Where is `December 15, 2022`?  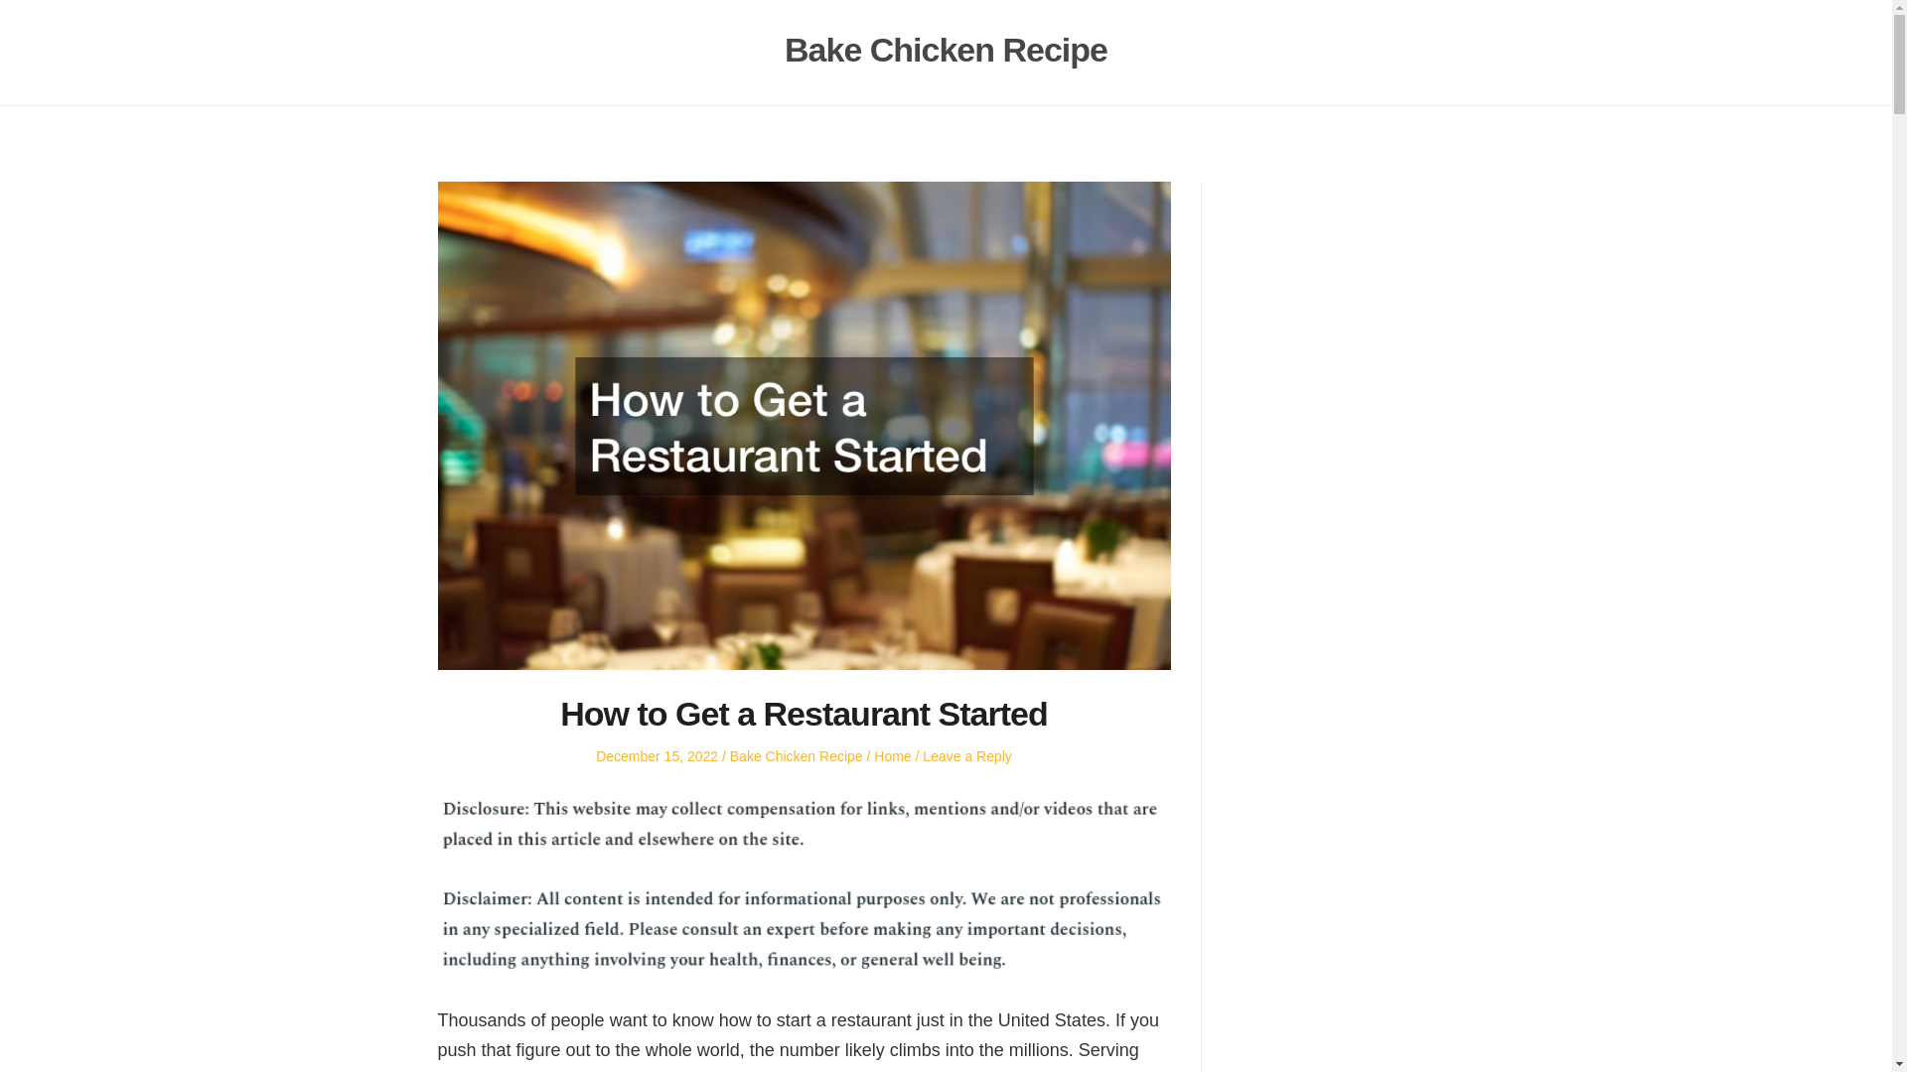 December 15, 2022 is located at coordinates (657, 756).